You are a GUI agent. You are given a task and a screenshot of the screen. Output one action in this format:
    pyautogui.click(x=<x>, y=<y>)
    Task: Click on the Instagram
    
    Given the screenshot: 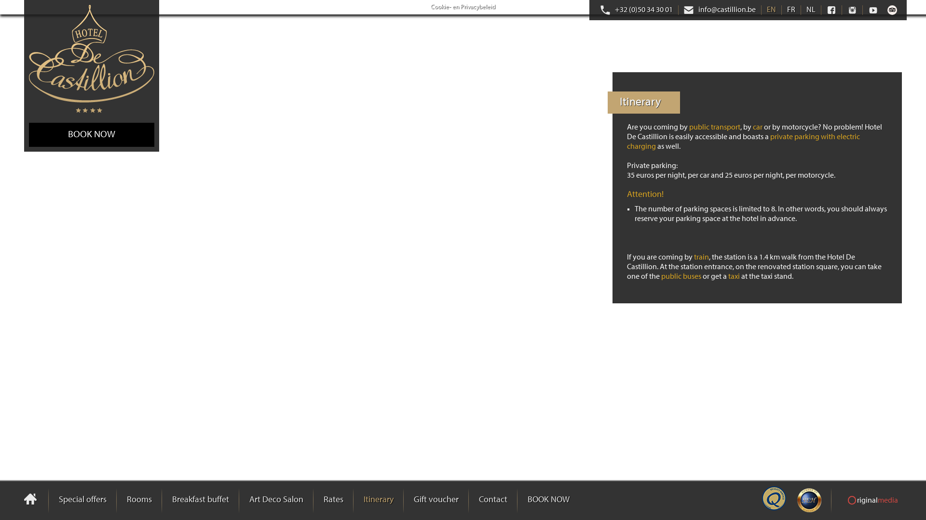 What is the action you would take?
    pyautogui.click(x=852, y=10)
    